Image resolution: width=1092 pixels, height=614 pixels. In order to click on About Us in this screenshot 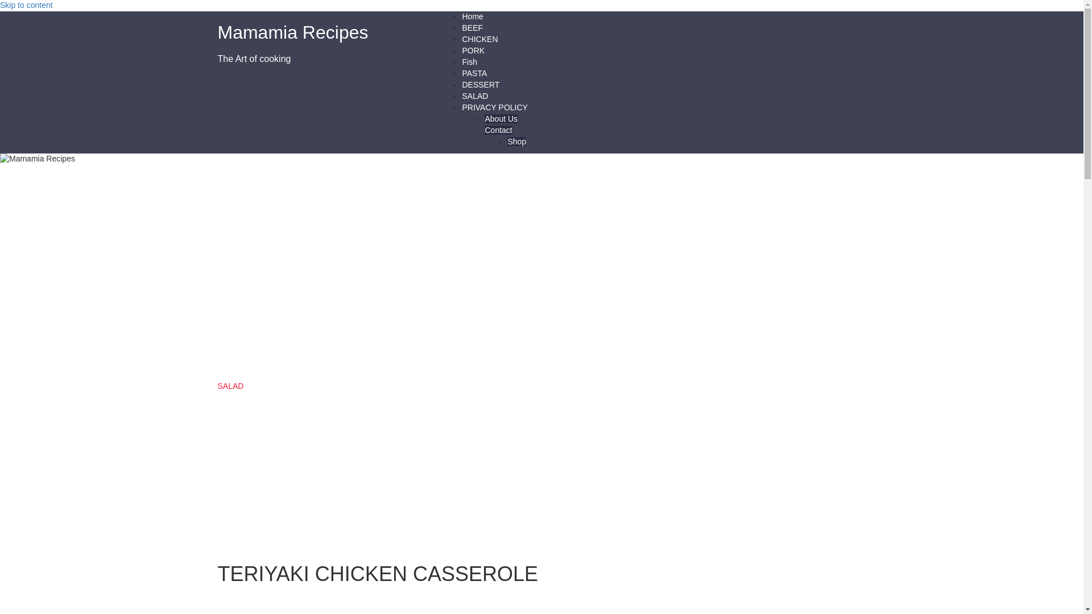, I will do `click(501, 118)`.